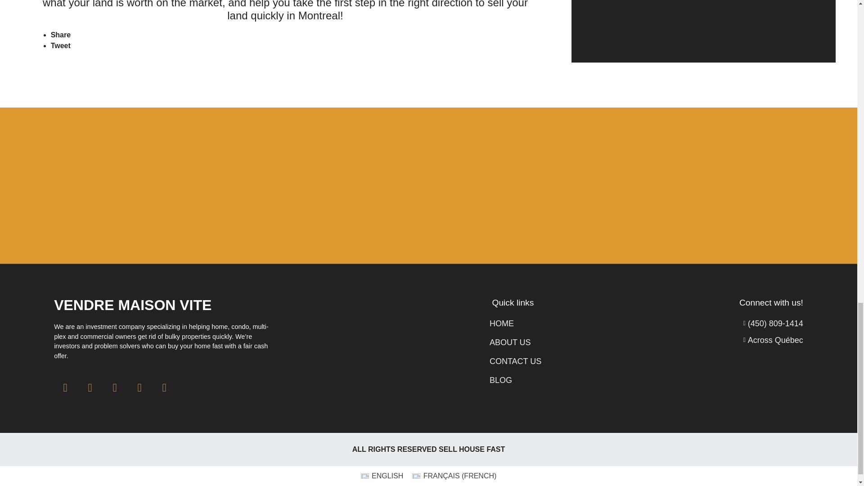  I want to click on HOME, so click(516, 324).